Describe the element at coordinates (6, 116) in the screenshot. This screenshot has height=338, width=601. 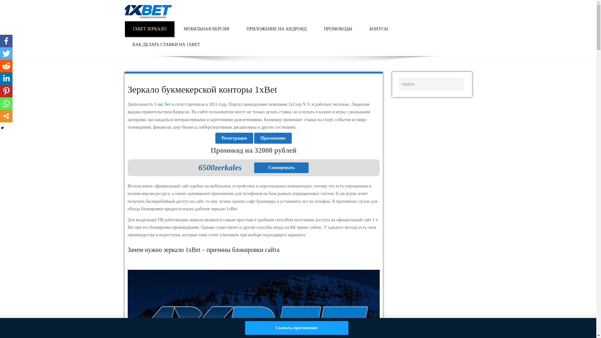
I see `More` at that location.